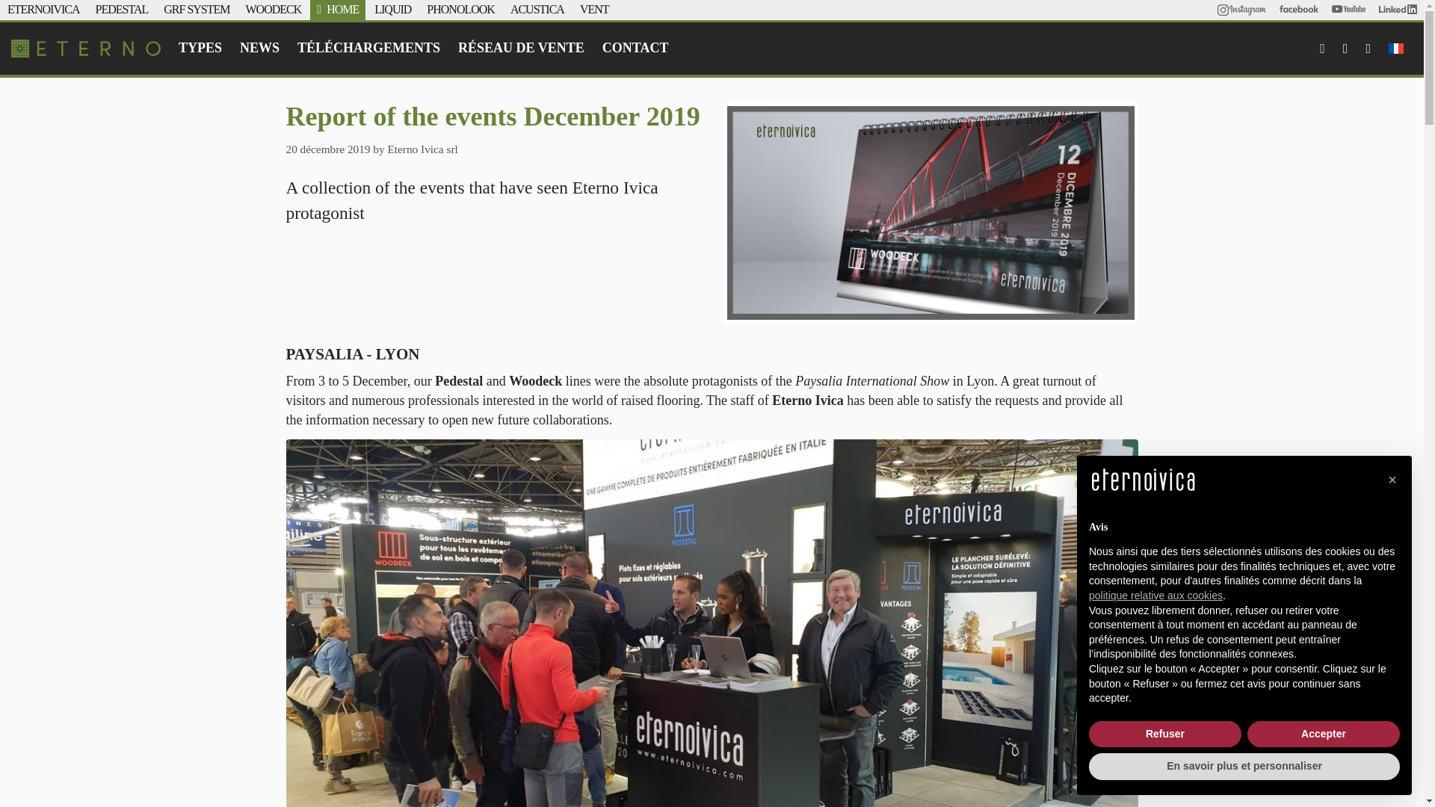 The width and height of the screenshot is (1435, 807). Describe the element at coordinates (200, 49) in the screenshot. I see `TYPES` at that location.